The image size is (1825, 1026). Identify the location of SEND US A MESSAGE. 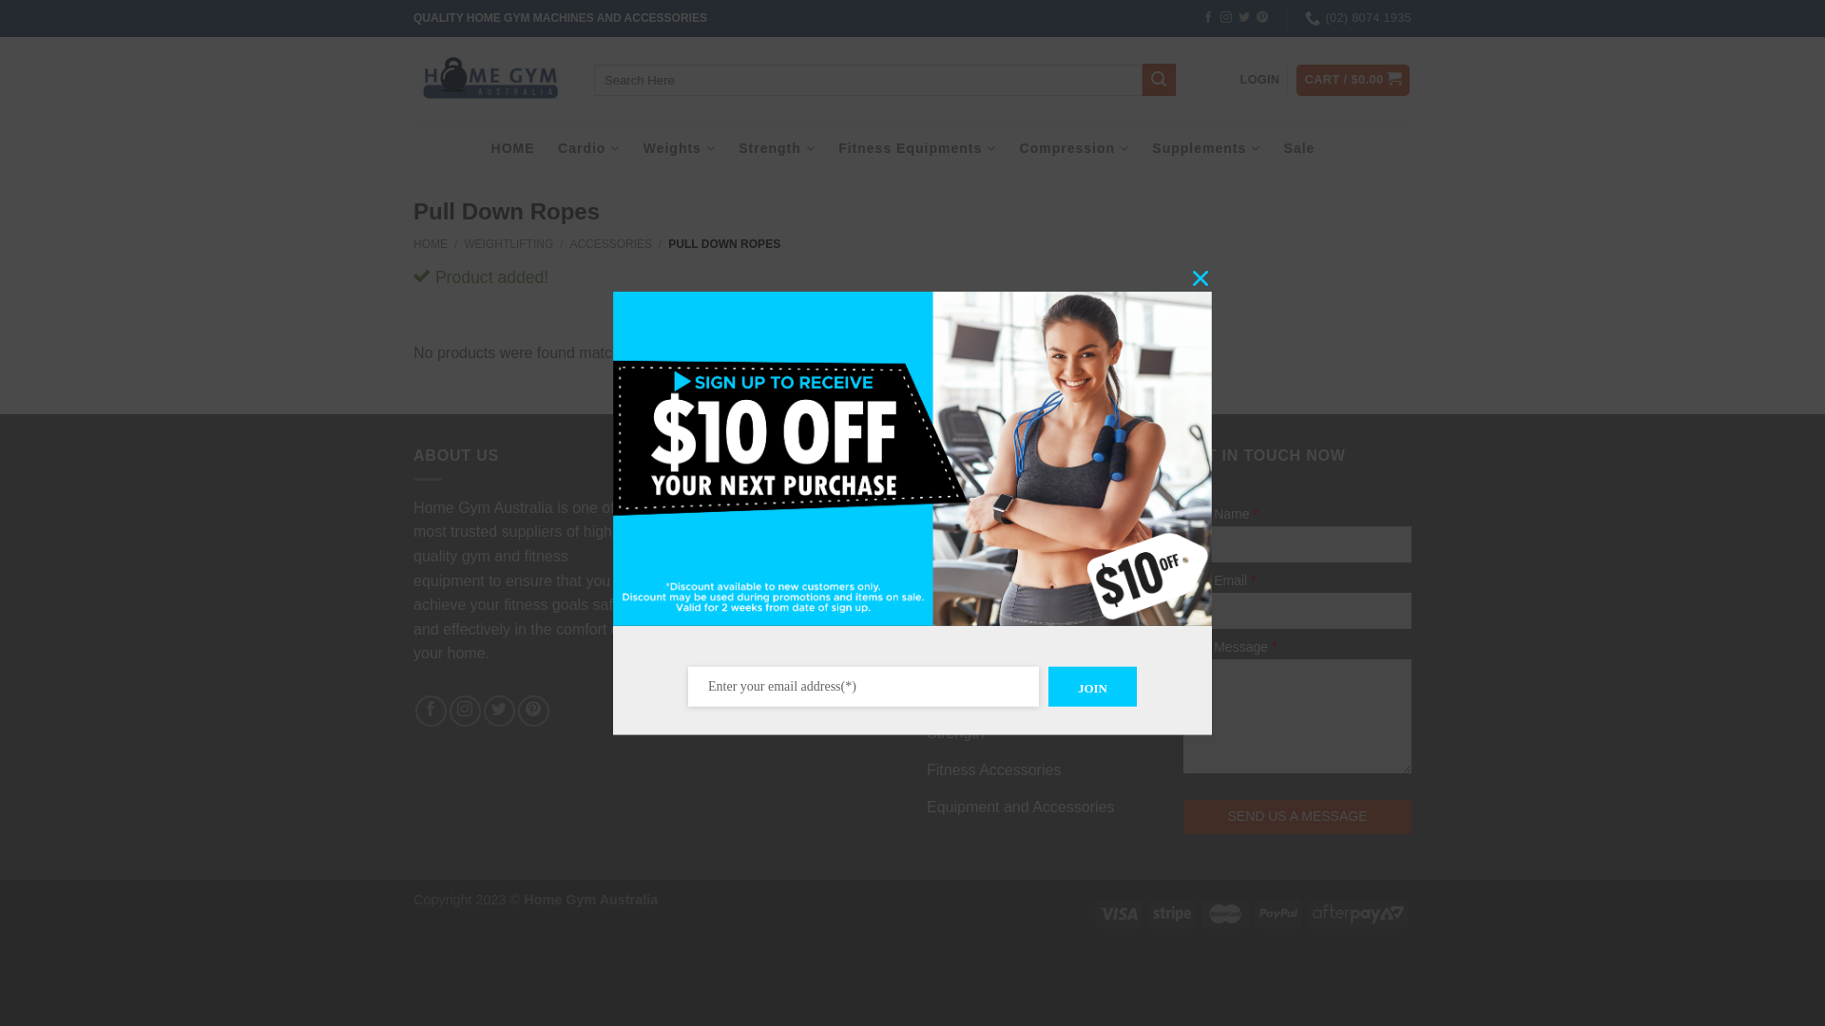
(1297, 817).